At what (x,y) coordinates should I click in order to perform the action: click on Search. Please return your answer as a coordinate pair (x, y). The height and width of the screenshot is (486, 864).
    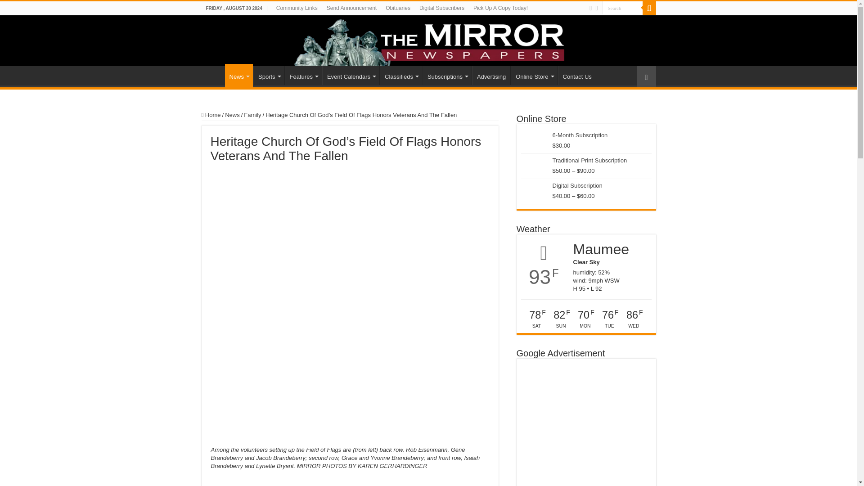
    Looking at the image, I should click on (622, 8).